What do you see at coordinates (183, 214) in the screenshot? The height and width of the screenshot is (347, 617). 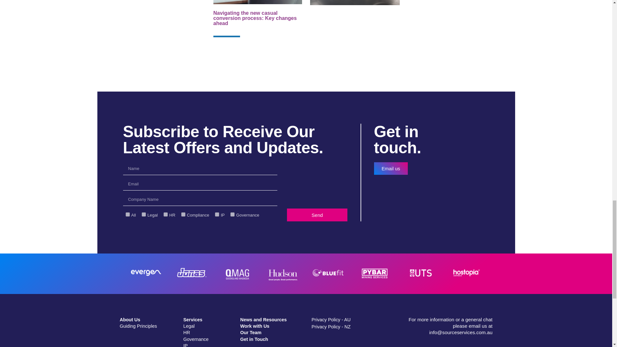 I see `Compliance` at bounding box center [183, 214].